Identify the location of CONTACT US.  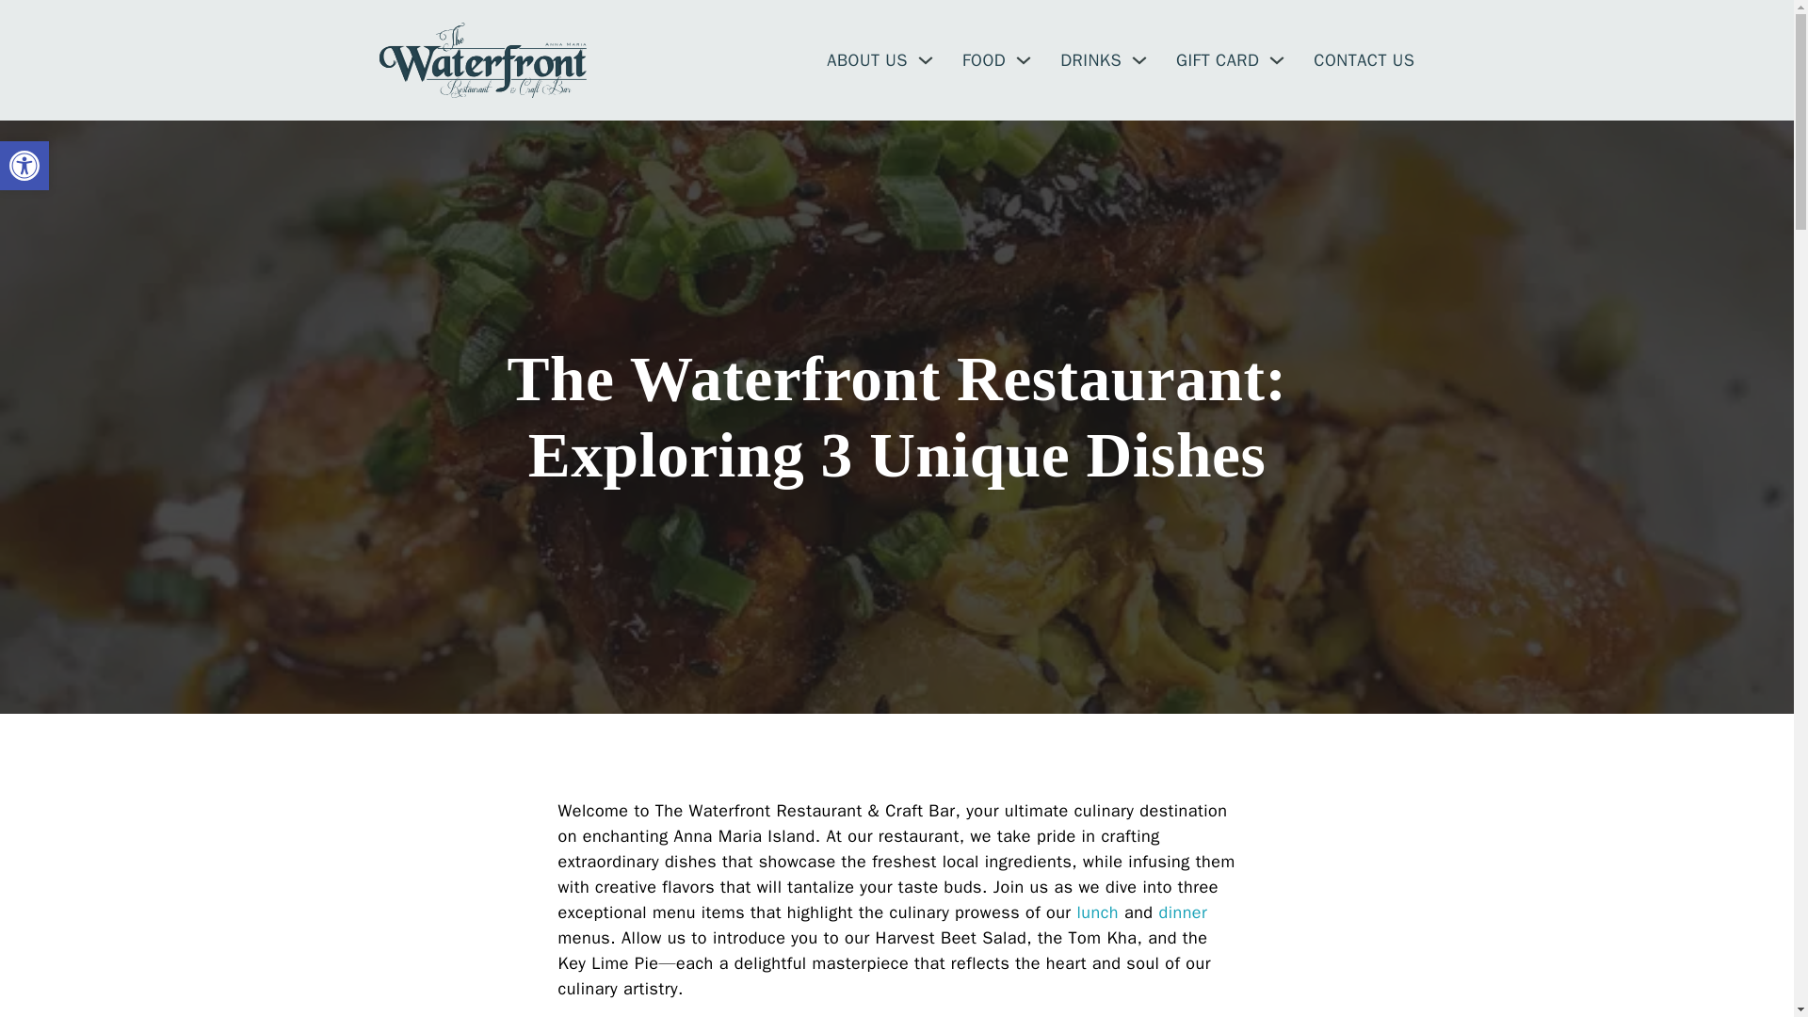
(1364, 58).